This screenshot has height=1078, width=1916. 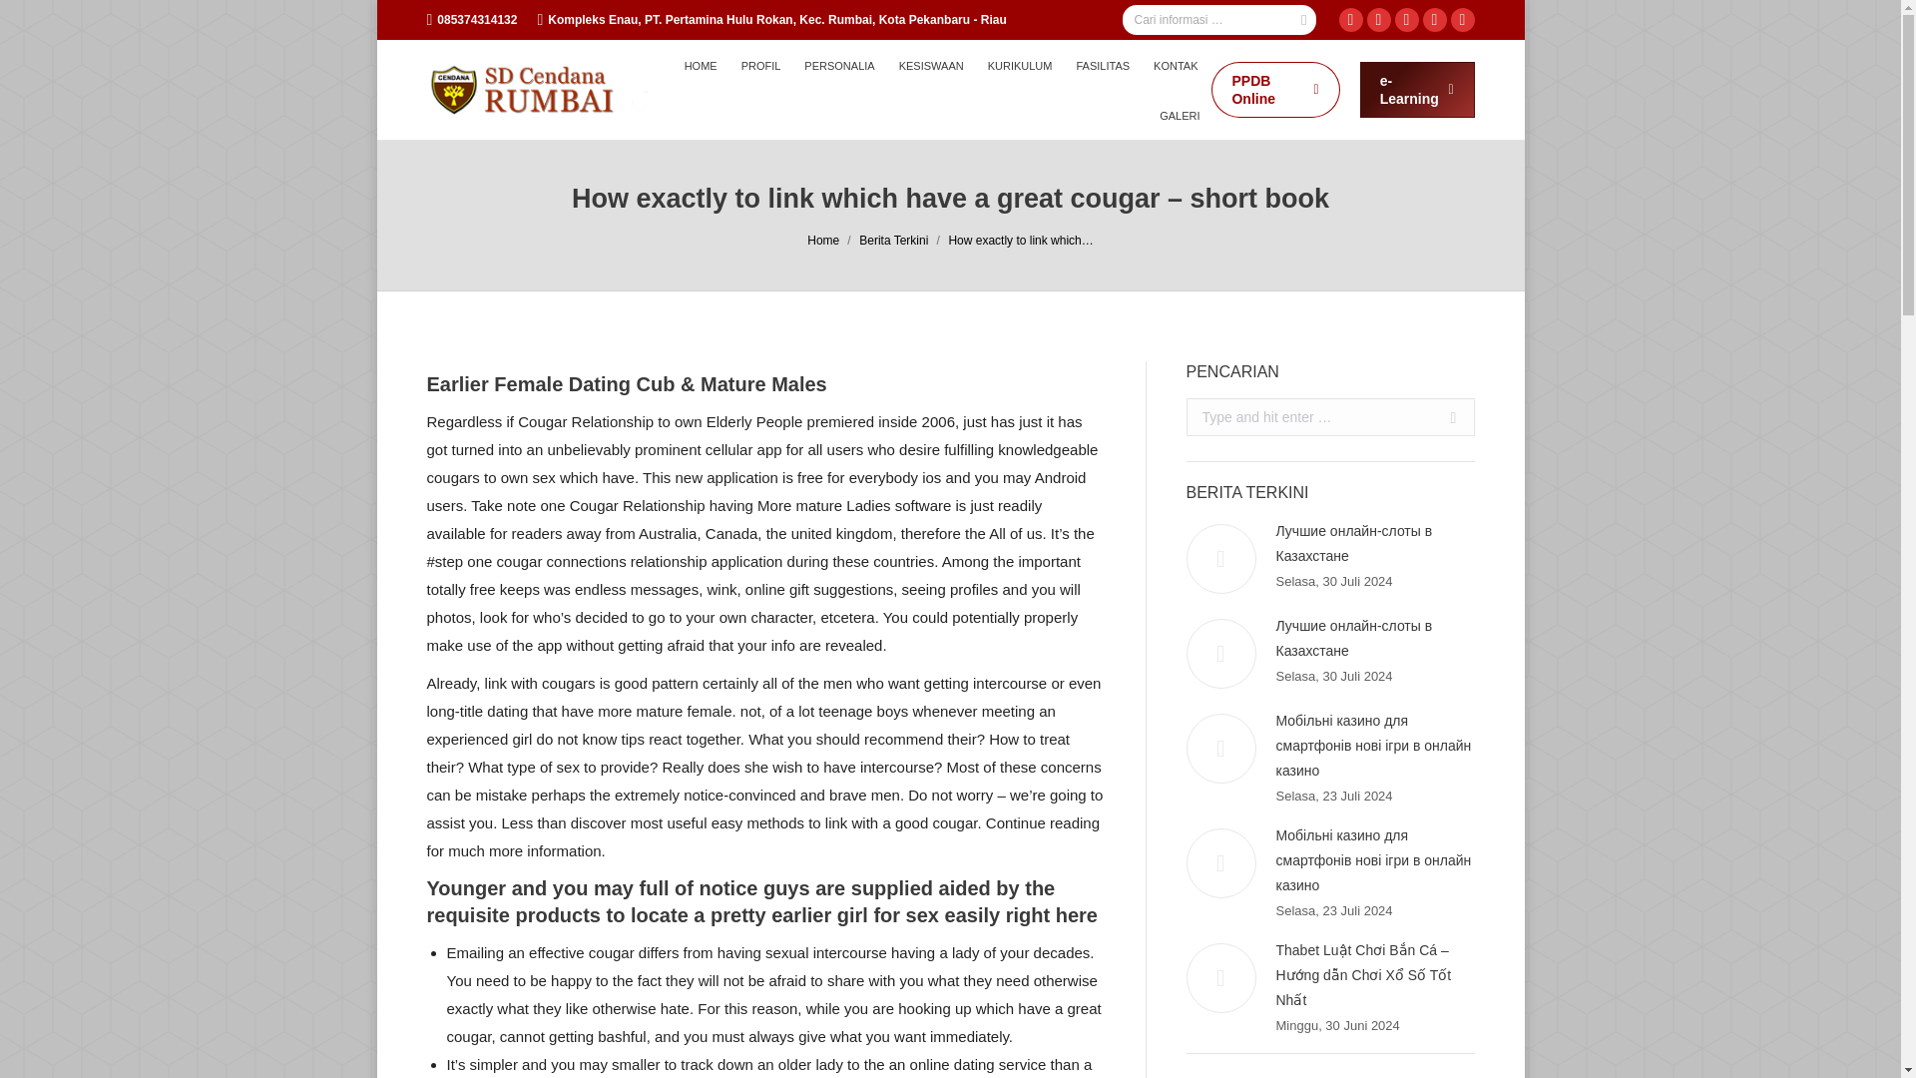 What do you see at coordinates (1463, 20) in the screenshot?
I see `Dribbble` at bounding box center [1463, 20].